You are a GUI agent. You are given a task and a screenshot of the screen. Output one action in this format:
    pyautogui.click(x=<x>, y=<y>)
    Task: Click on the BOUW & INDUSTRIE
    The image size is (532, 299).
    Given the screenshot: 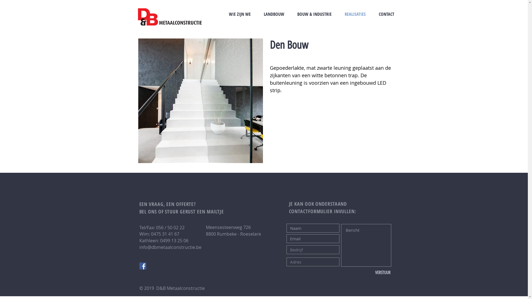 What is the action you would take?
    pyautogui.click(x=315, y=14)
    